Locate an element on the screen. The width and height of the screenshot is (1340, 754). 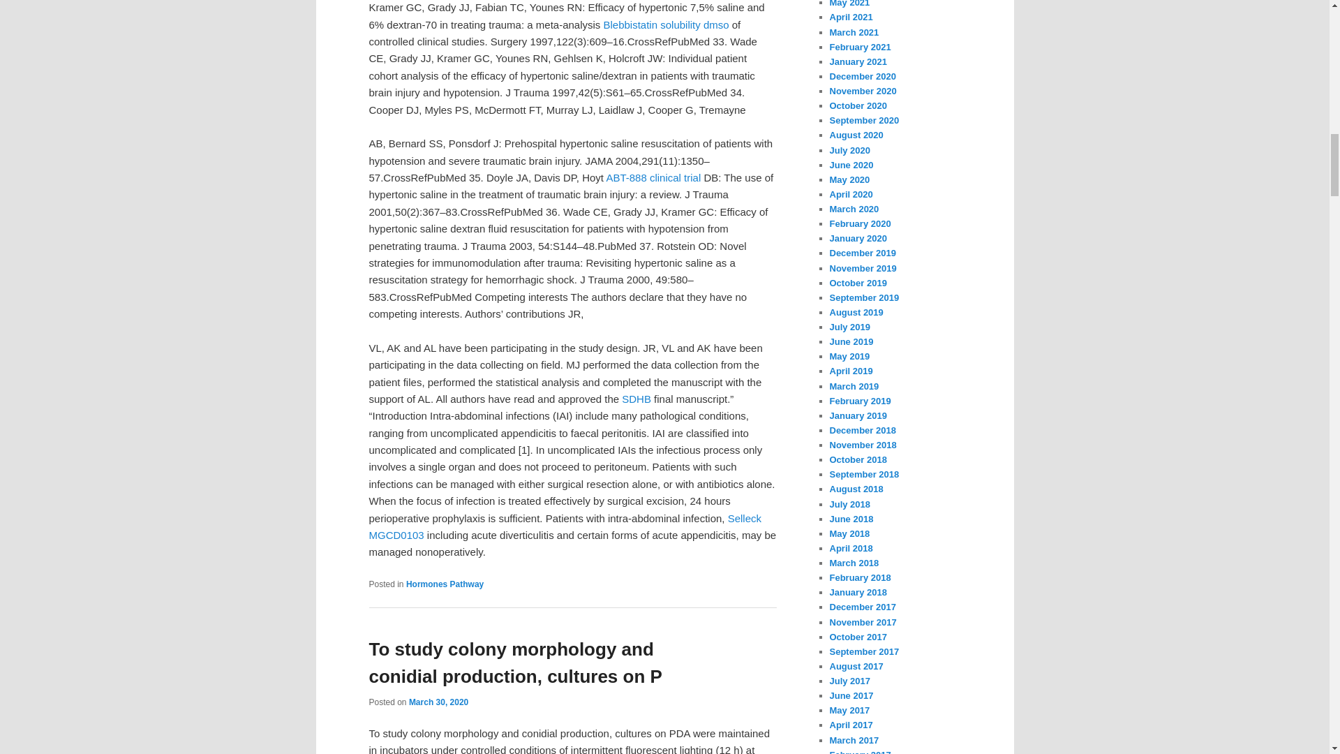
Hormones Pathway is located at coordinates (445, 584).